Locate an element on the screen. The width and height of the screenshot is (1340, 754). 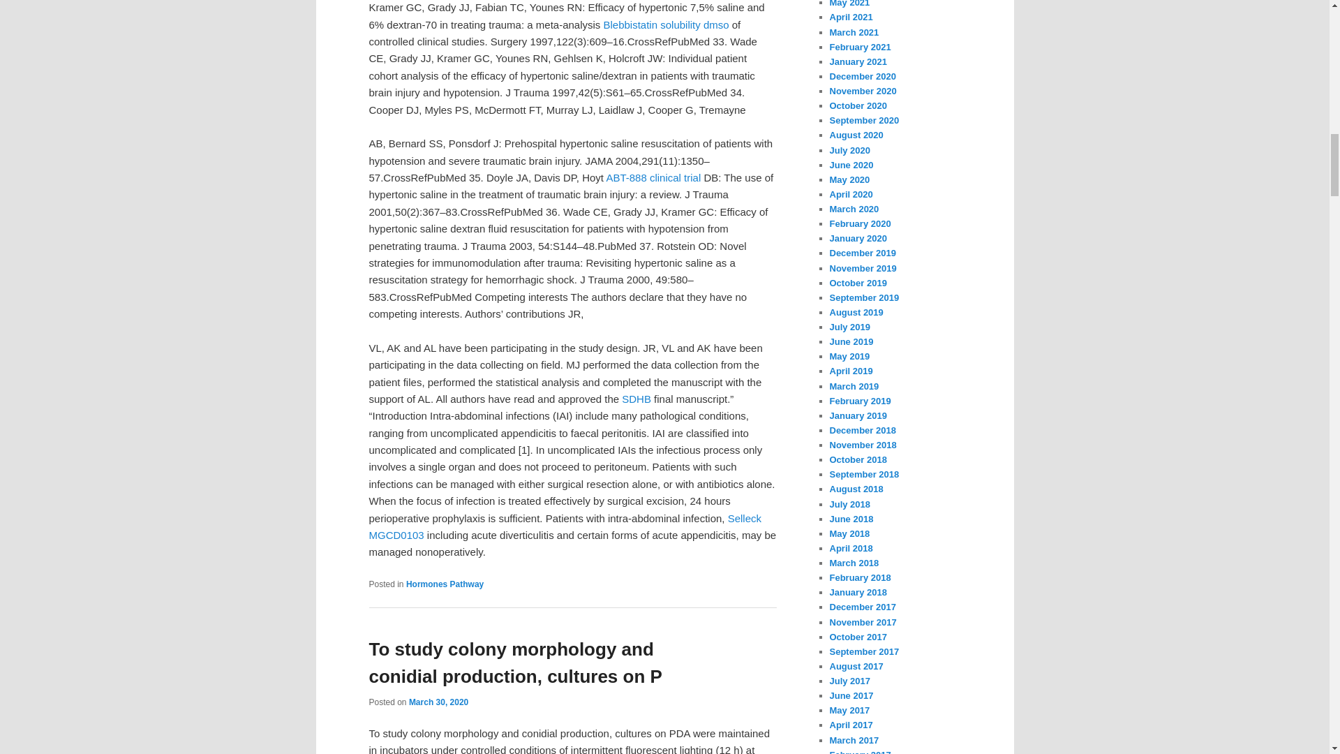
Hormones Pathway is located at coordinates (445, 584).